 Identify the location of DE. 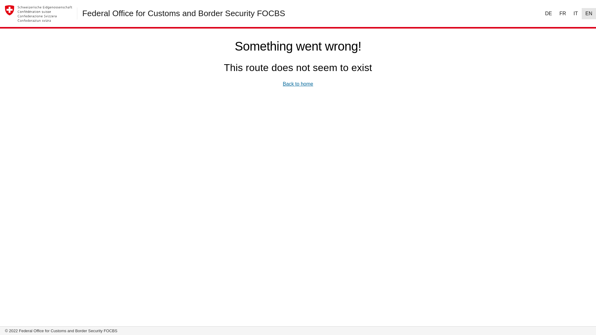
(549, 14).